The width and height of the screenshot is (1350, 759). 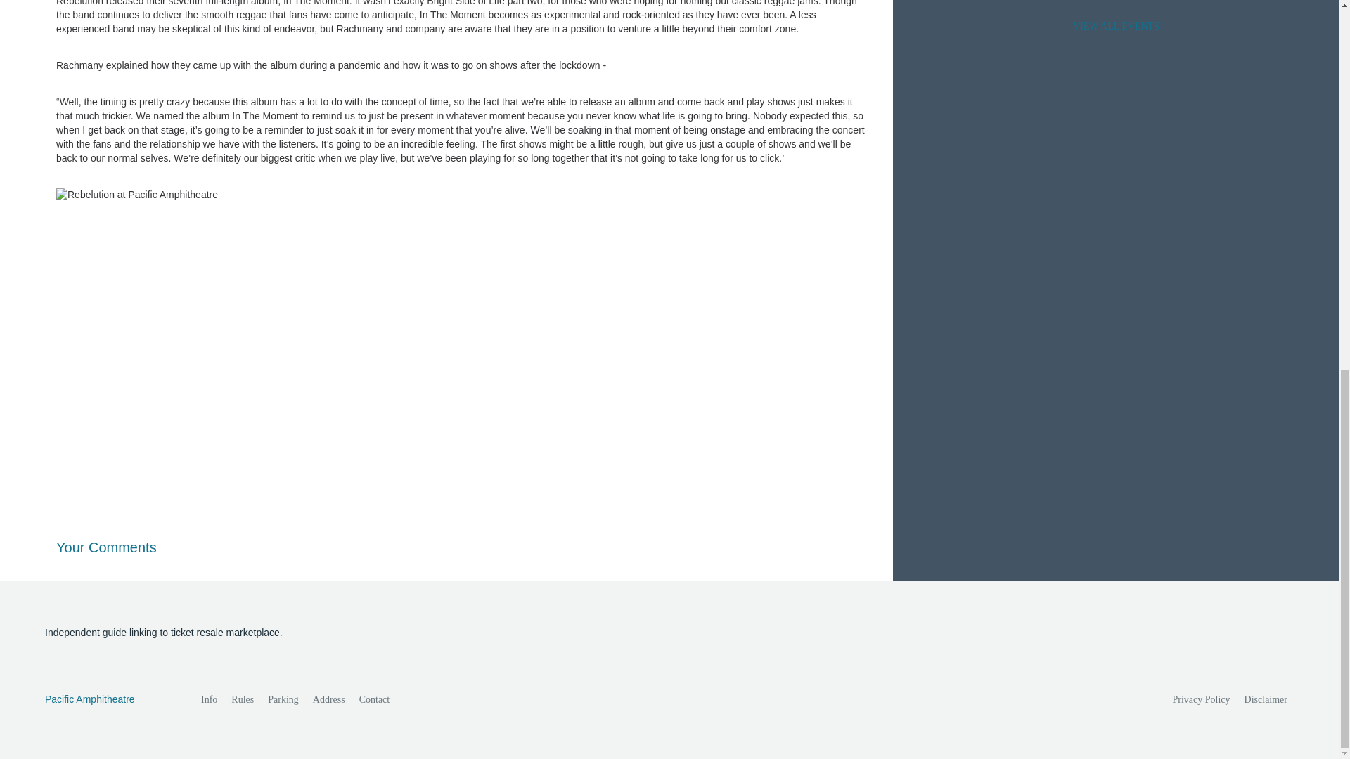 I want to click on Address, so click(x=329, y=700).